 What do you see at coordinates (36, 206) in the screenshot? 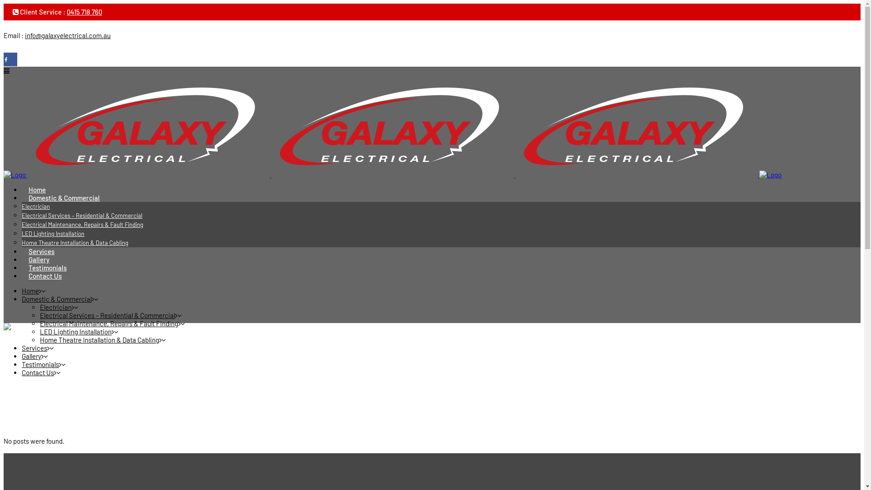
I see `Electrician` at bounding box center [36, 206].